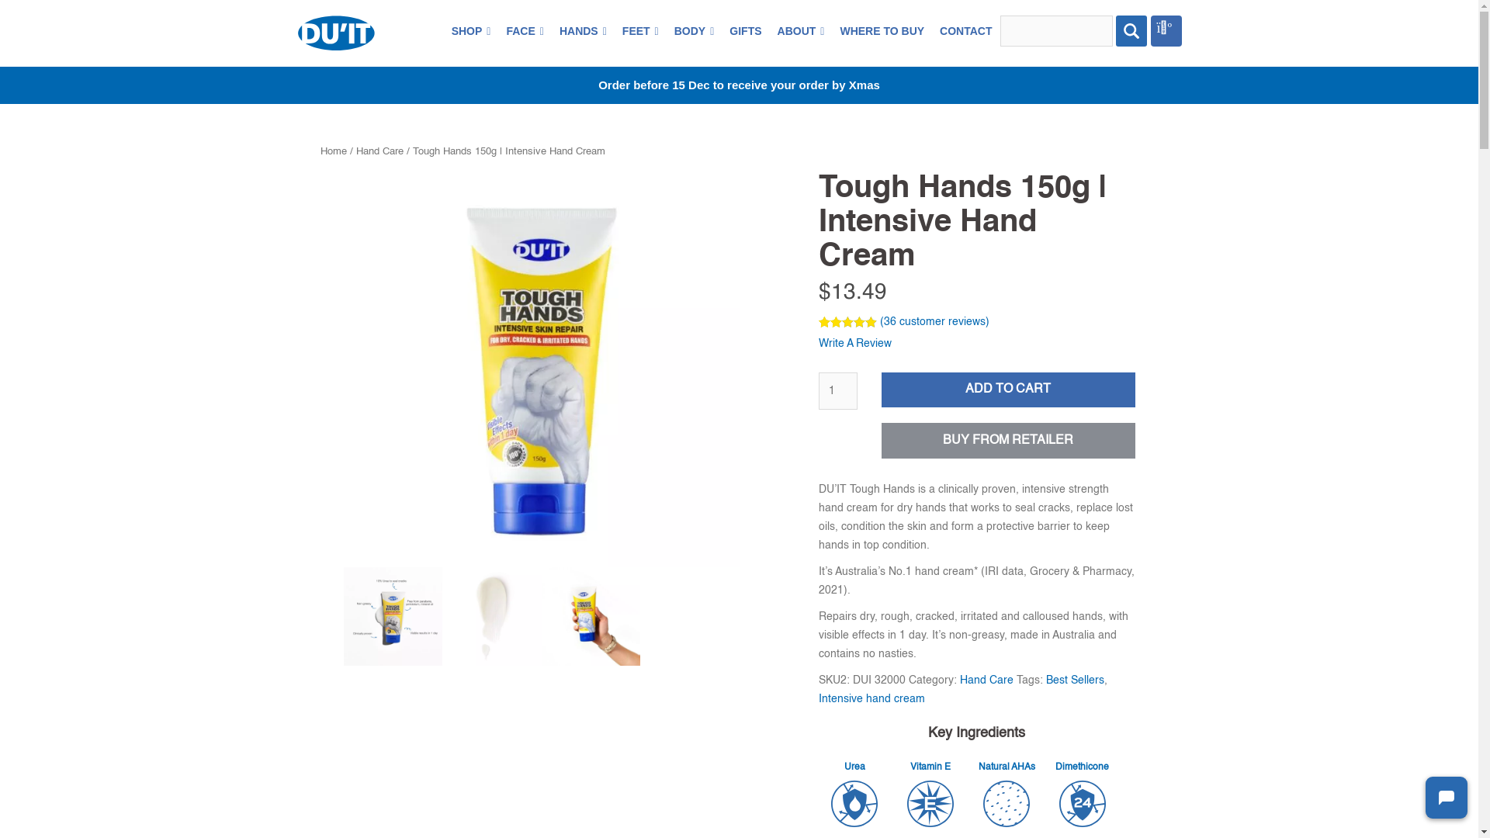  I want to click on CONTACT, so click(965, 31).